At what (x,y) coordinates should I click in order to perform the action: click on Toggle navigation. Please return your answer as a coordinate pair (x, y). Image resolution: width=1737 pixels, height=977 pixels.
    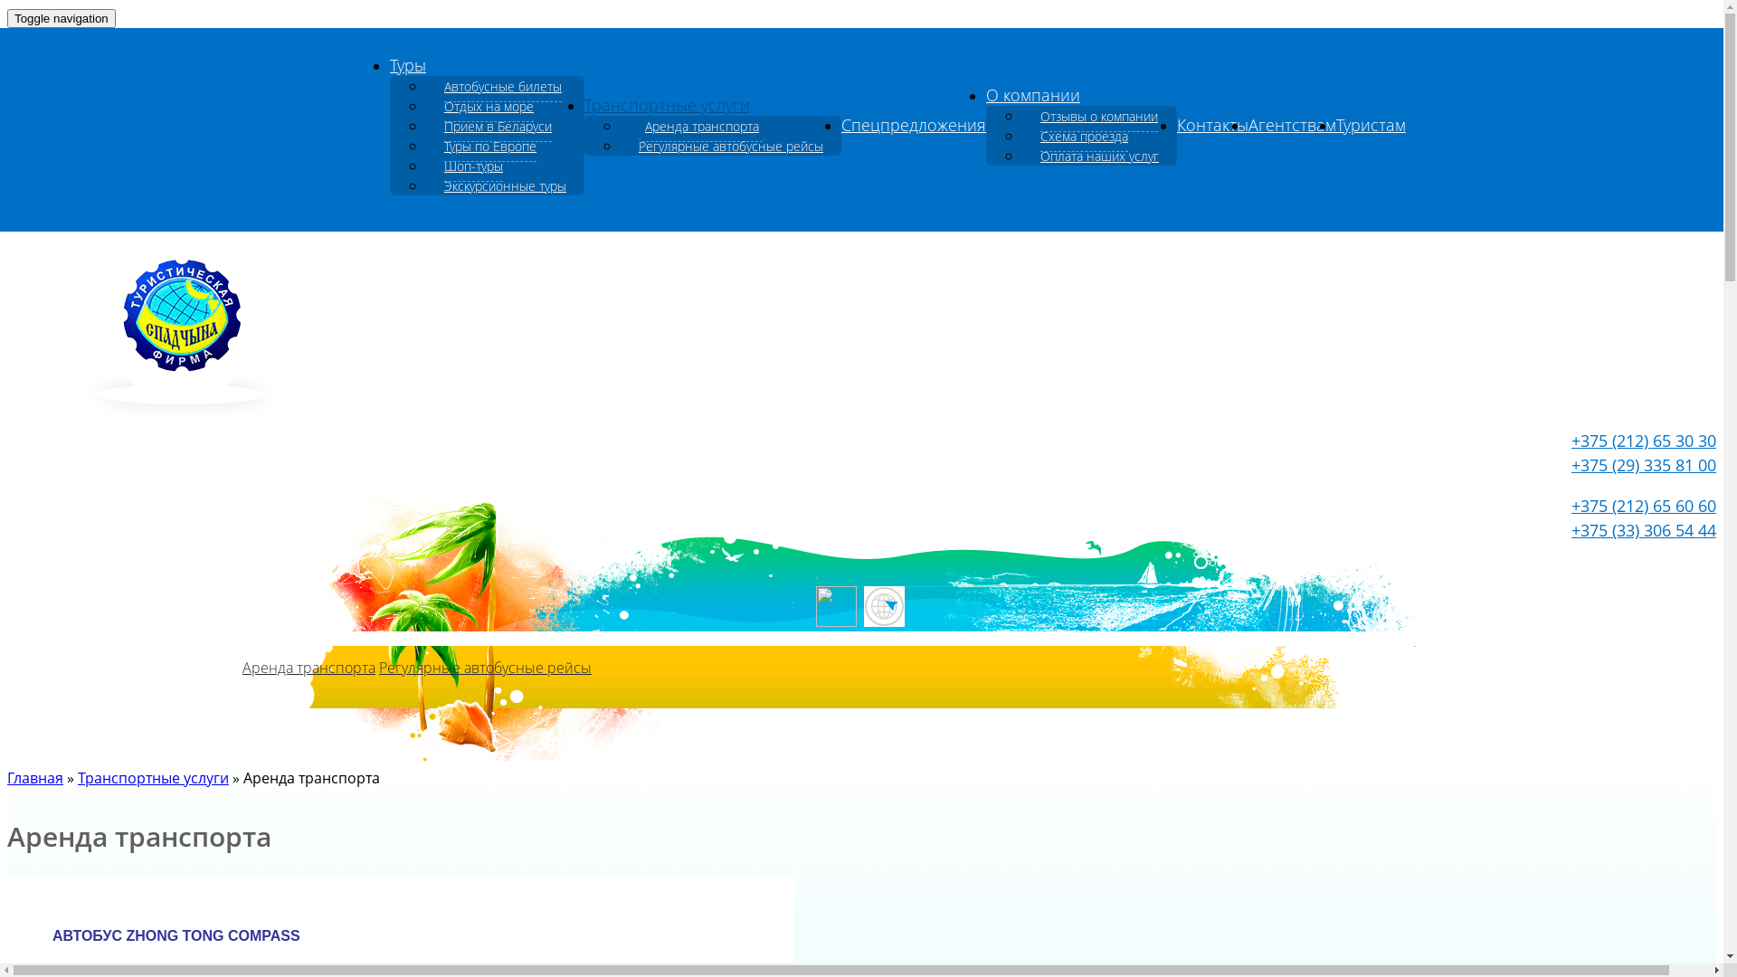
    Looking at the image, I should click on (62, 18).